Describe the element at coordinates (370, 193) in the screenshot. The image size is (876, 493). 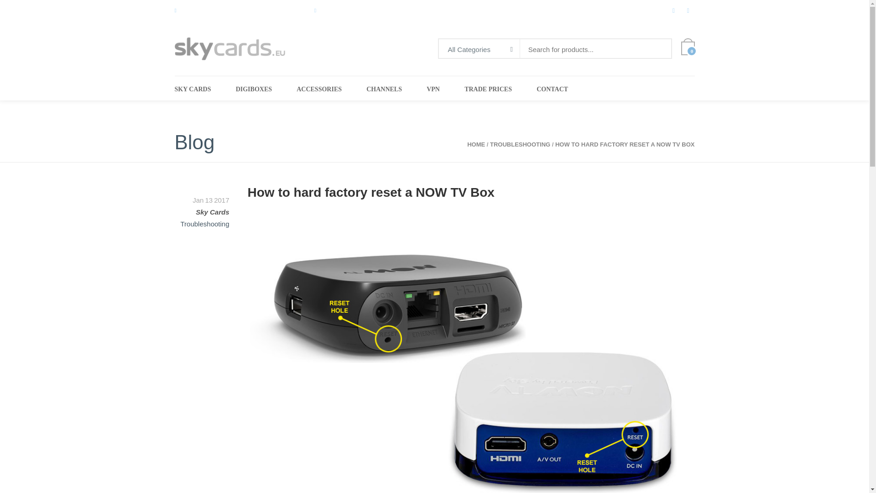
I see `How to hard factory reset a NOW TV Box` at that location.